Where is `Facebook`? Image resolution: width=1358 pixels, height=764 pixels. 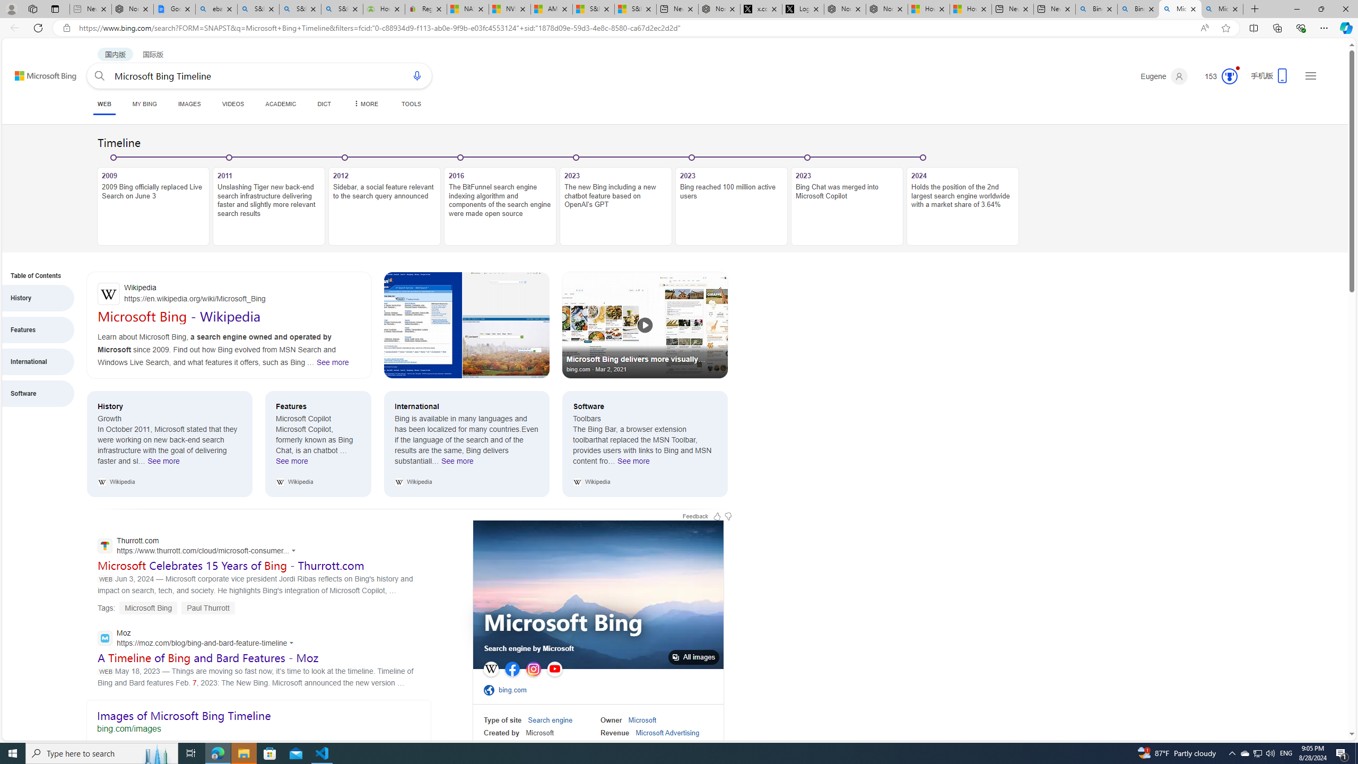
Facebook is located at coordinates (512, 668).